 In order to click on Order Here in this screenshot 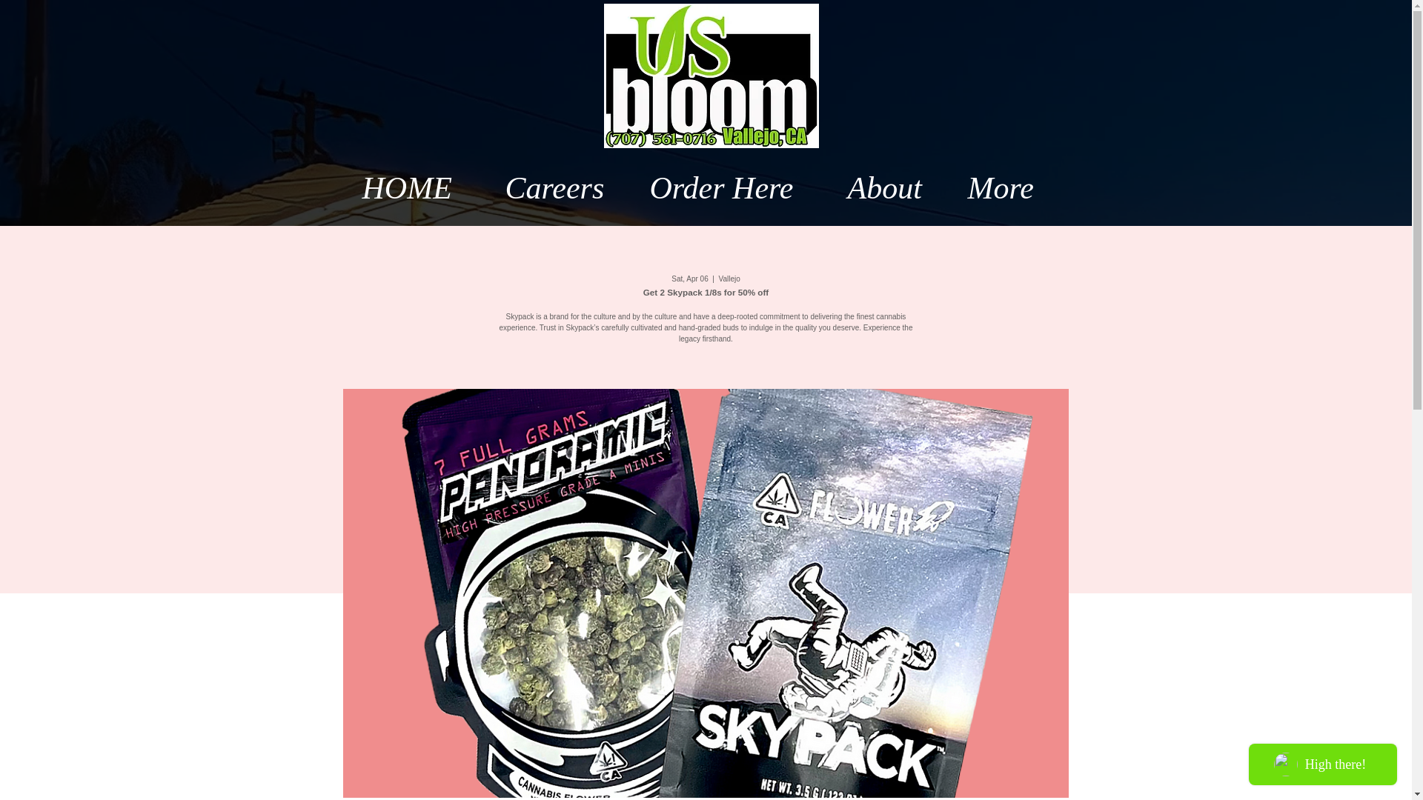, I will do `click(737, 177)`.